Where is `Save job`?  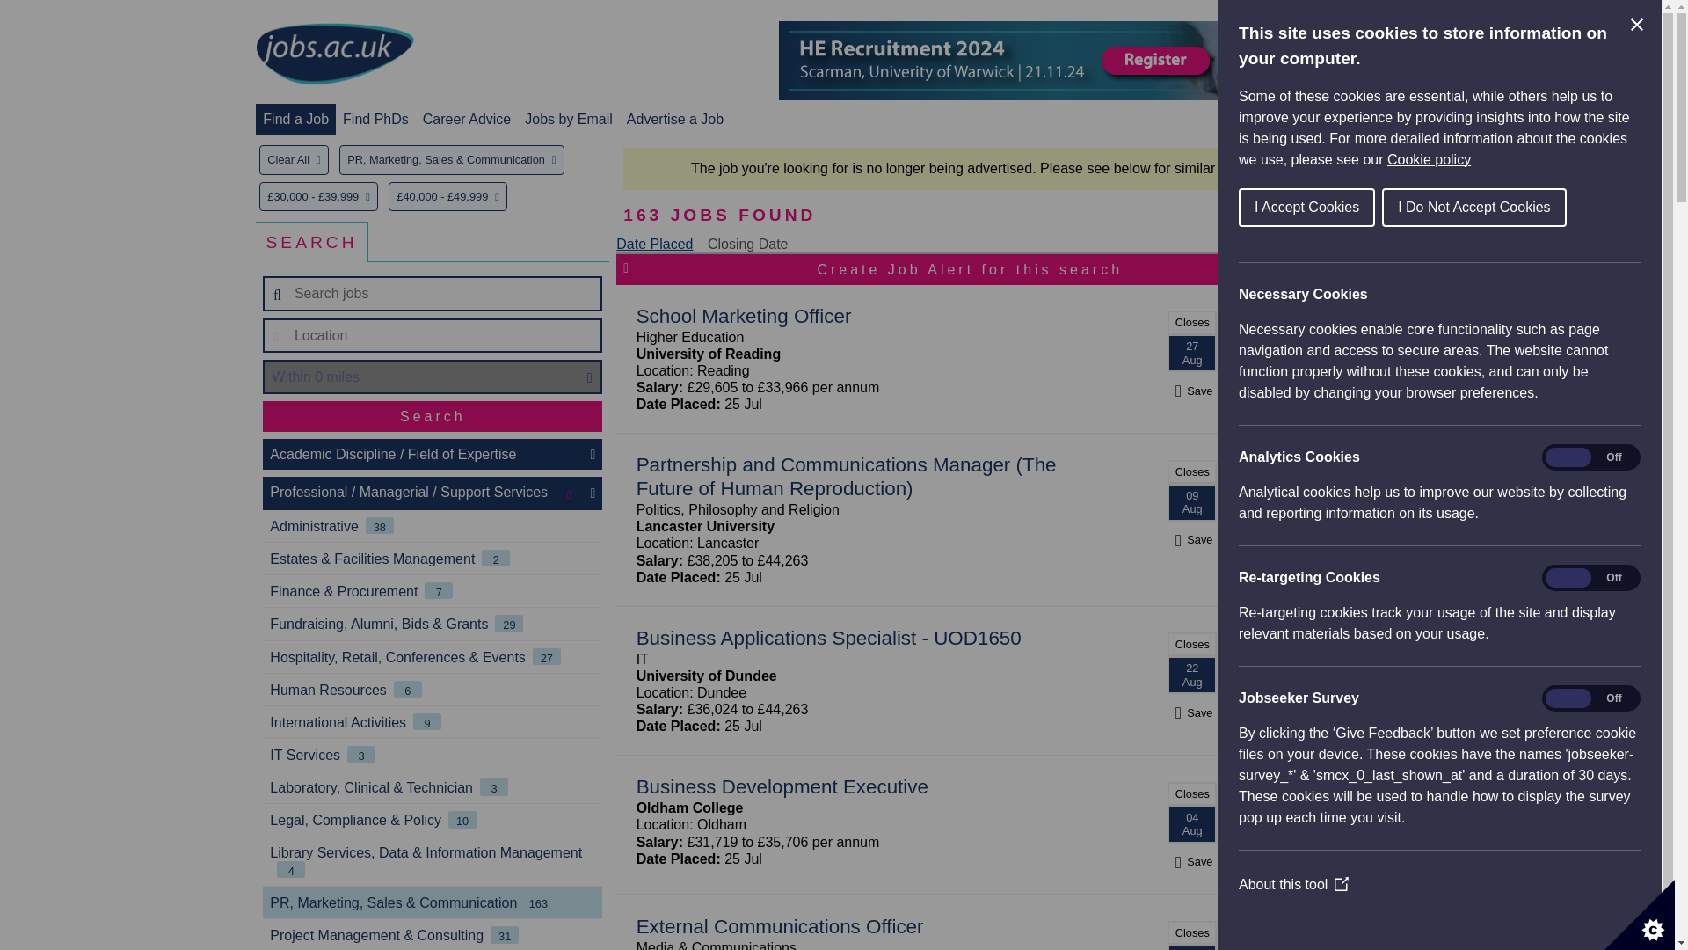
Save job is located at coordinates (1191, 539).